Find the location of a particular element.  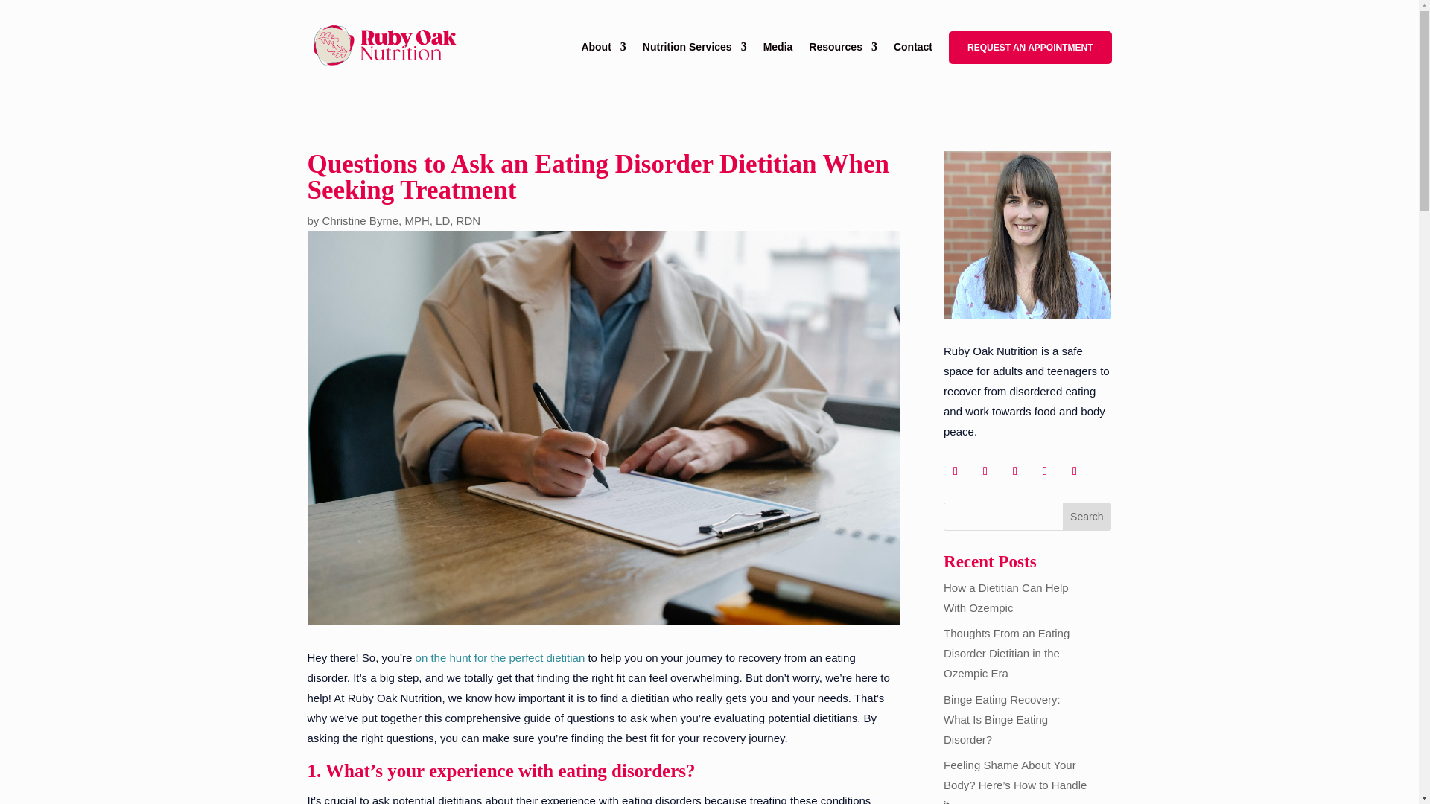

Follow on X is located at coordinates (985, 470).